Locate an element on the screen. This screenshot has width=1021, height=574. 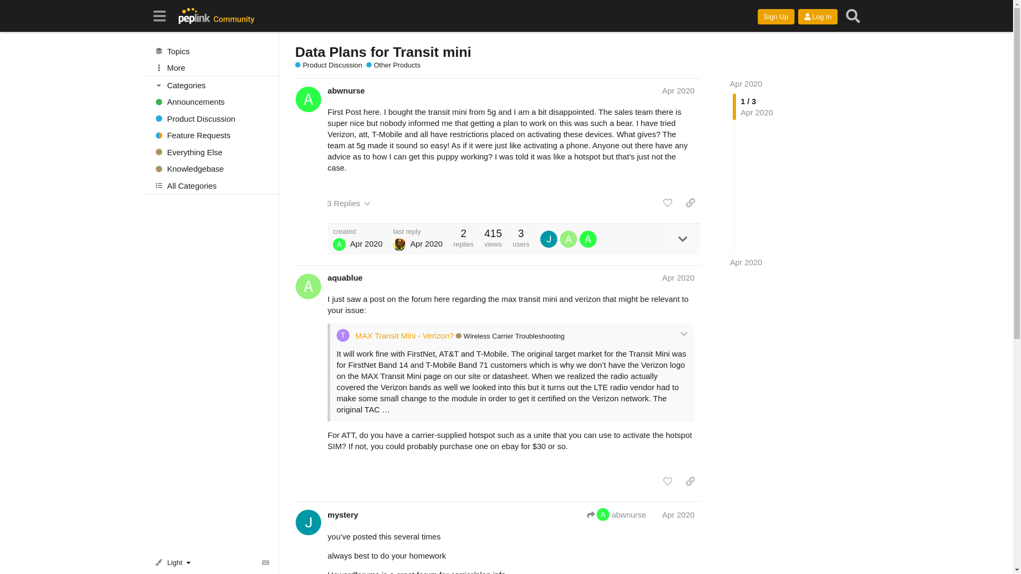
Search is located at coordinates (852, 16).